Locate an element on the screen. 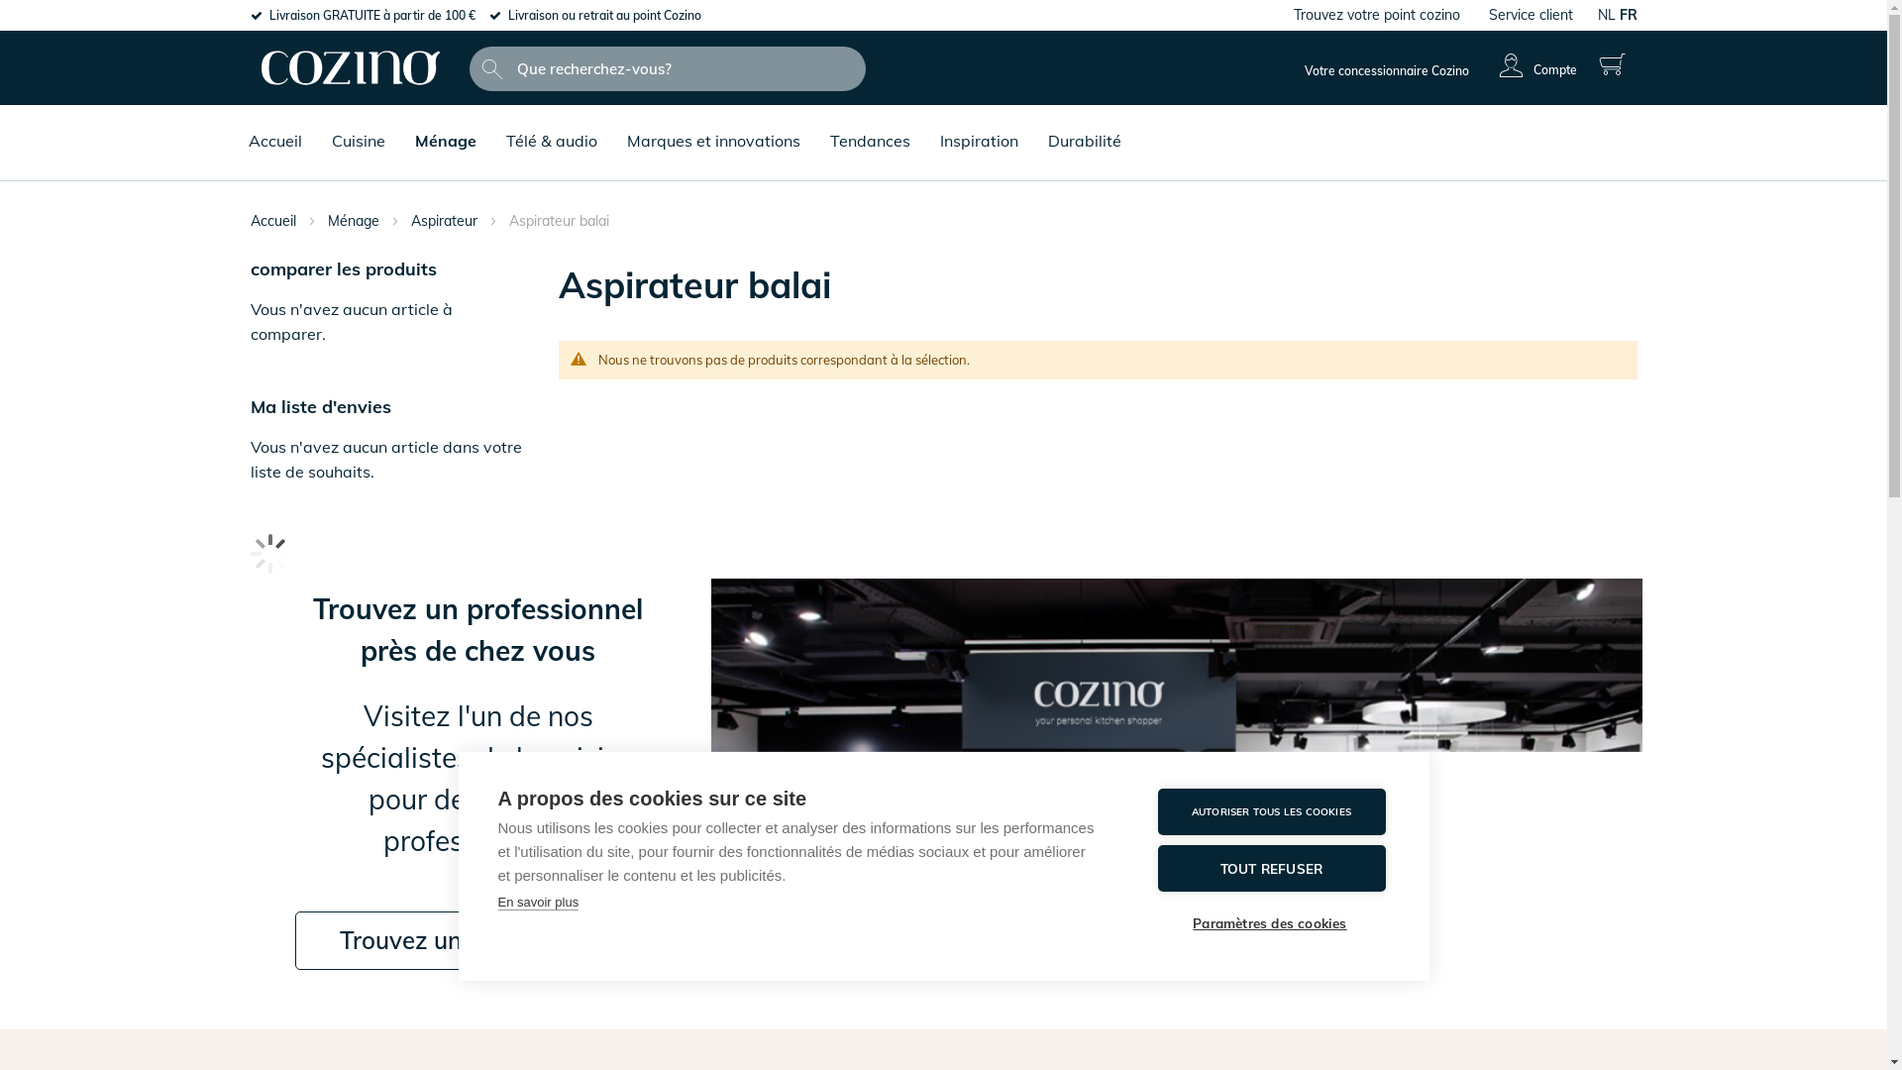  Inspiration is located at coordinates (979, 128).